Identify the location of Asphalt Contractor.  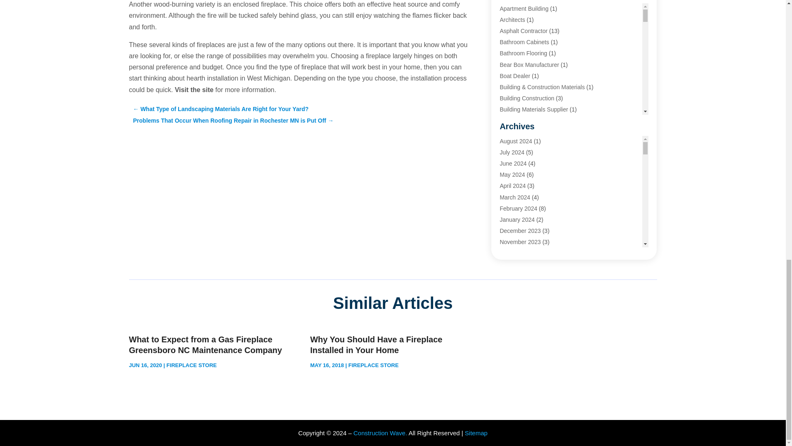
(523, 31).